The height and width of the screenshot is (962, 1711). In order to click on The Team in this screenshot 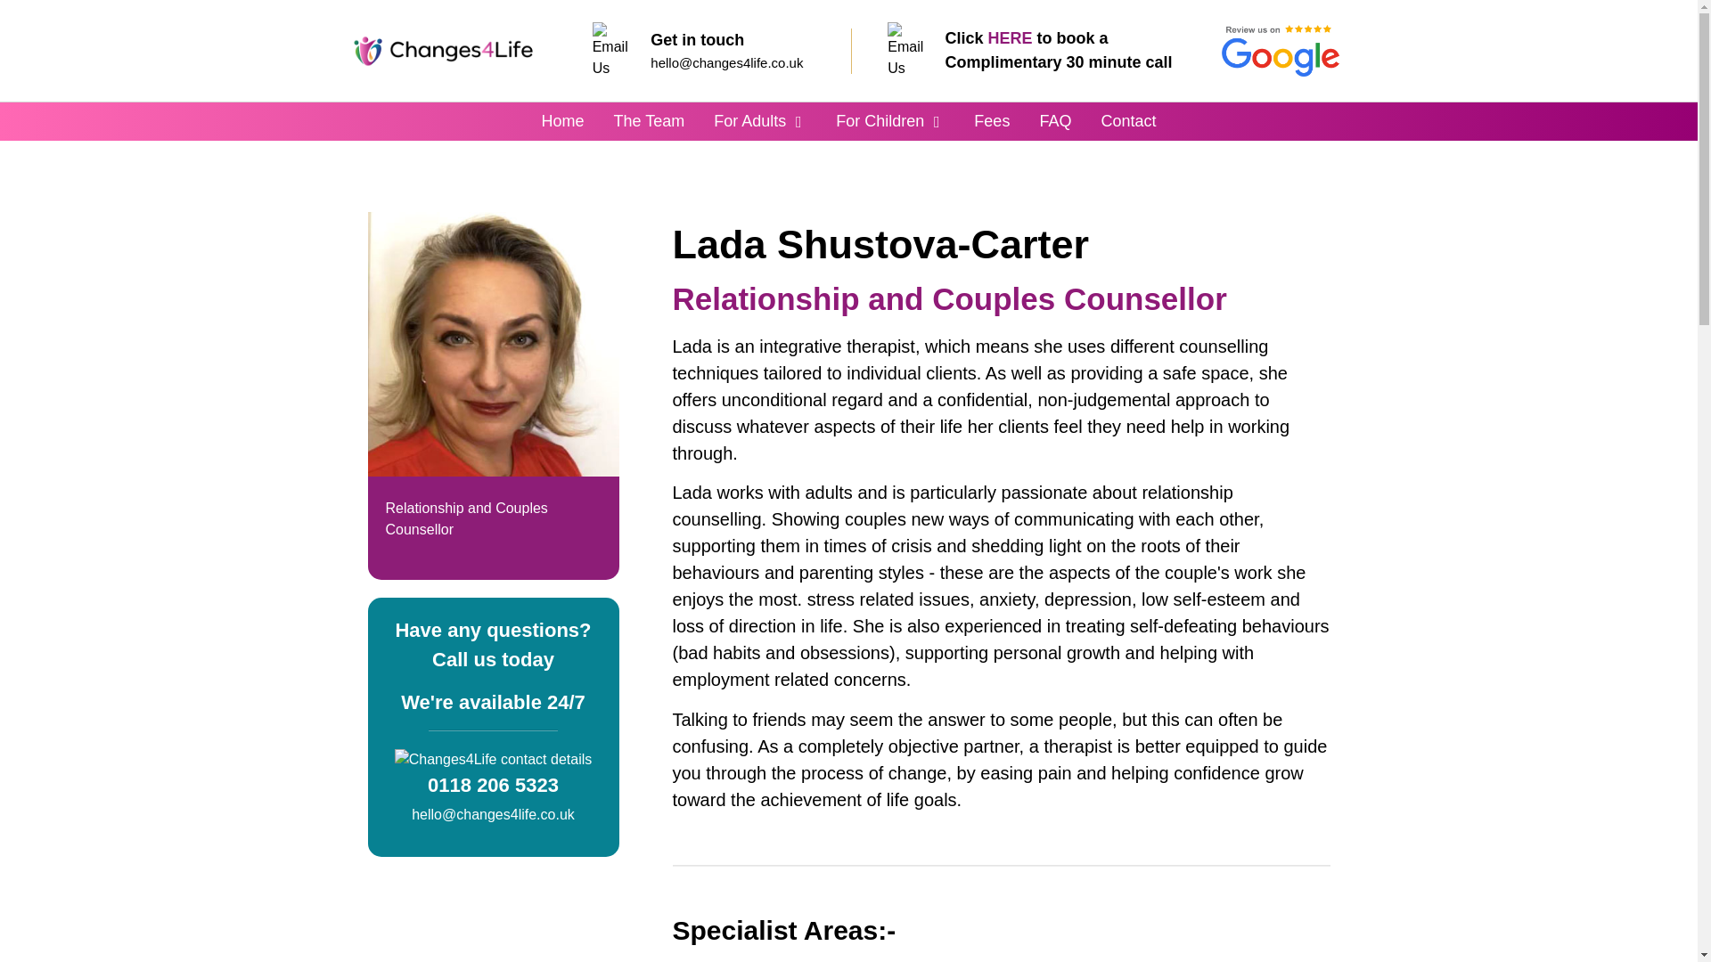, I will do `click(650, 121)`.